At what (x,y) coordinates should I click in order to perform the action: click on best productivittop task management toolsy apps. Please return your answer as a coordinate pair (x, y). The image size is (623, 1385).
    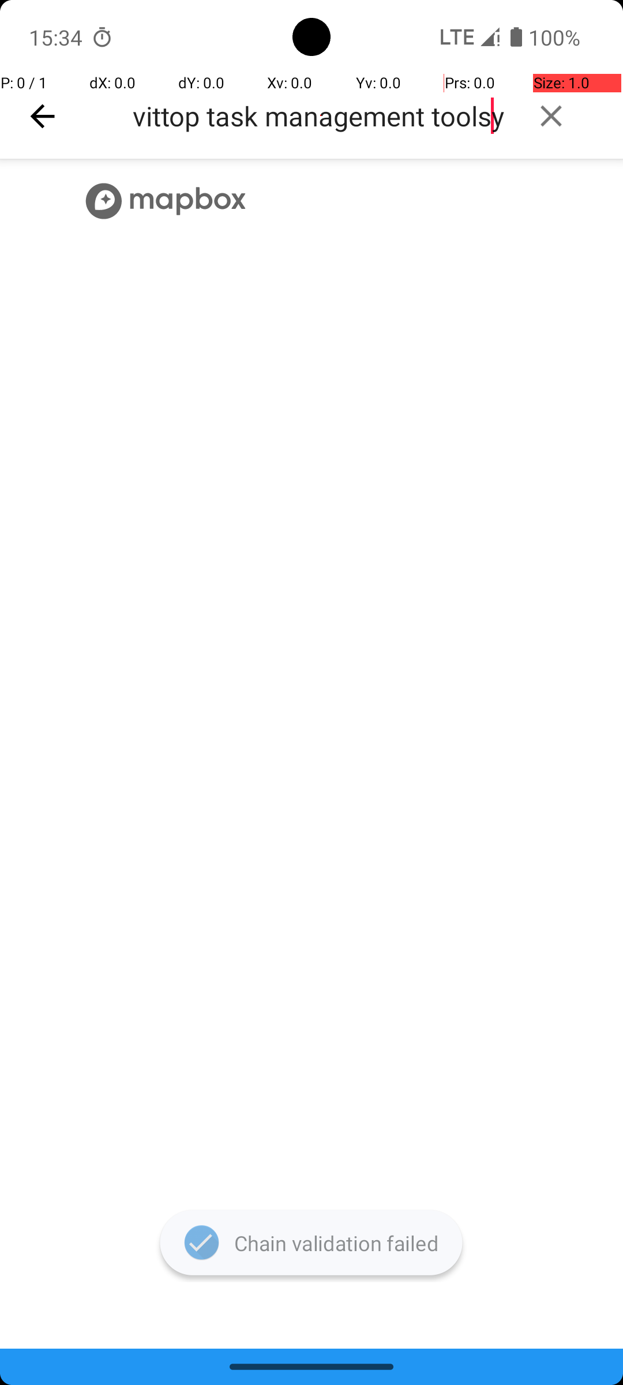
    Looking at the image, I should click on (321, 115).